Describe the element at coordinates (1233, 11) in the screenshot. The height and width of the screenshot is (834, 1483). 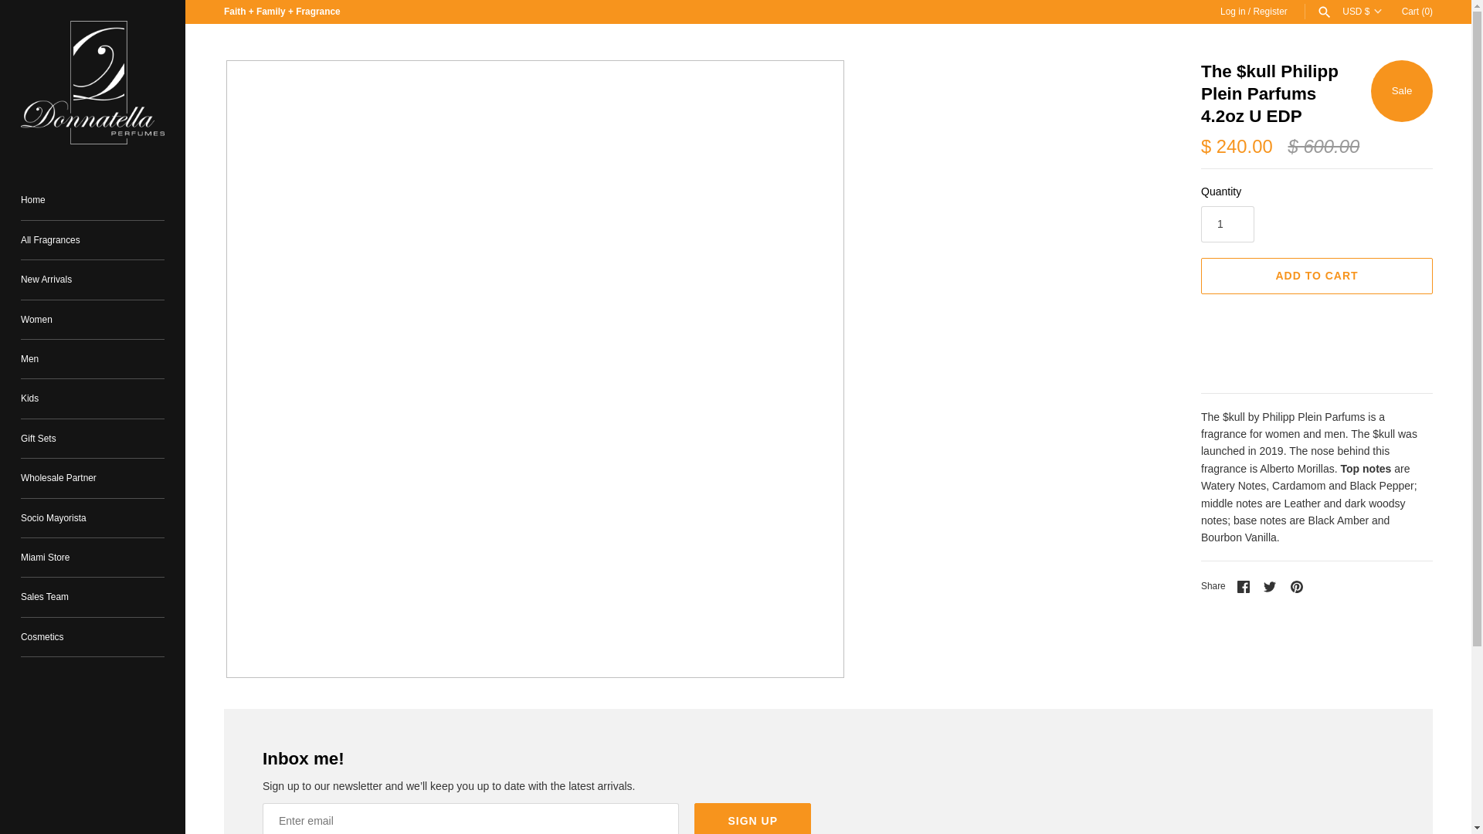
I see `Log in` at that location.